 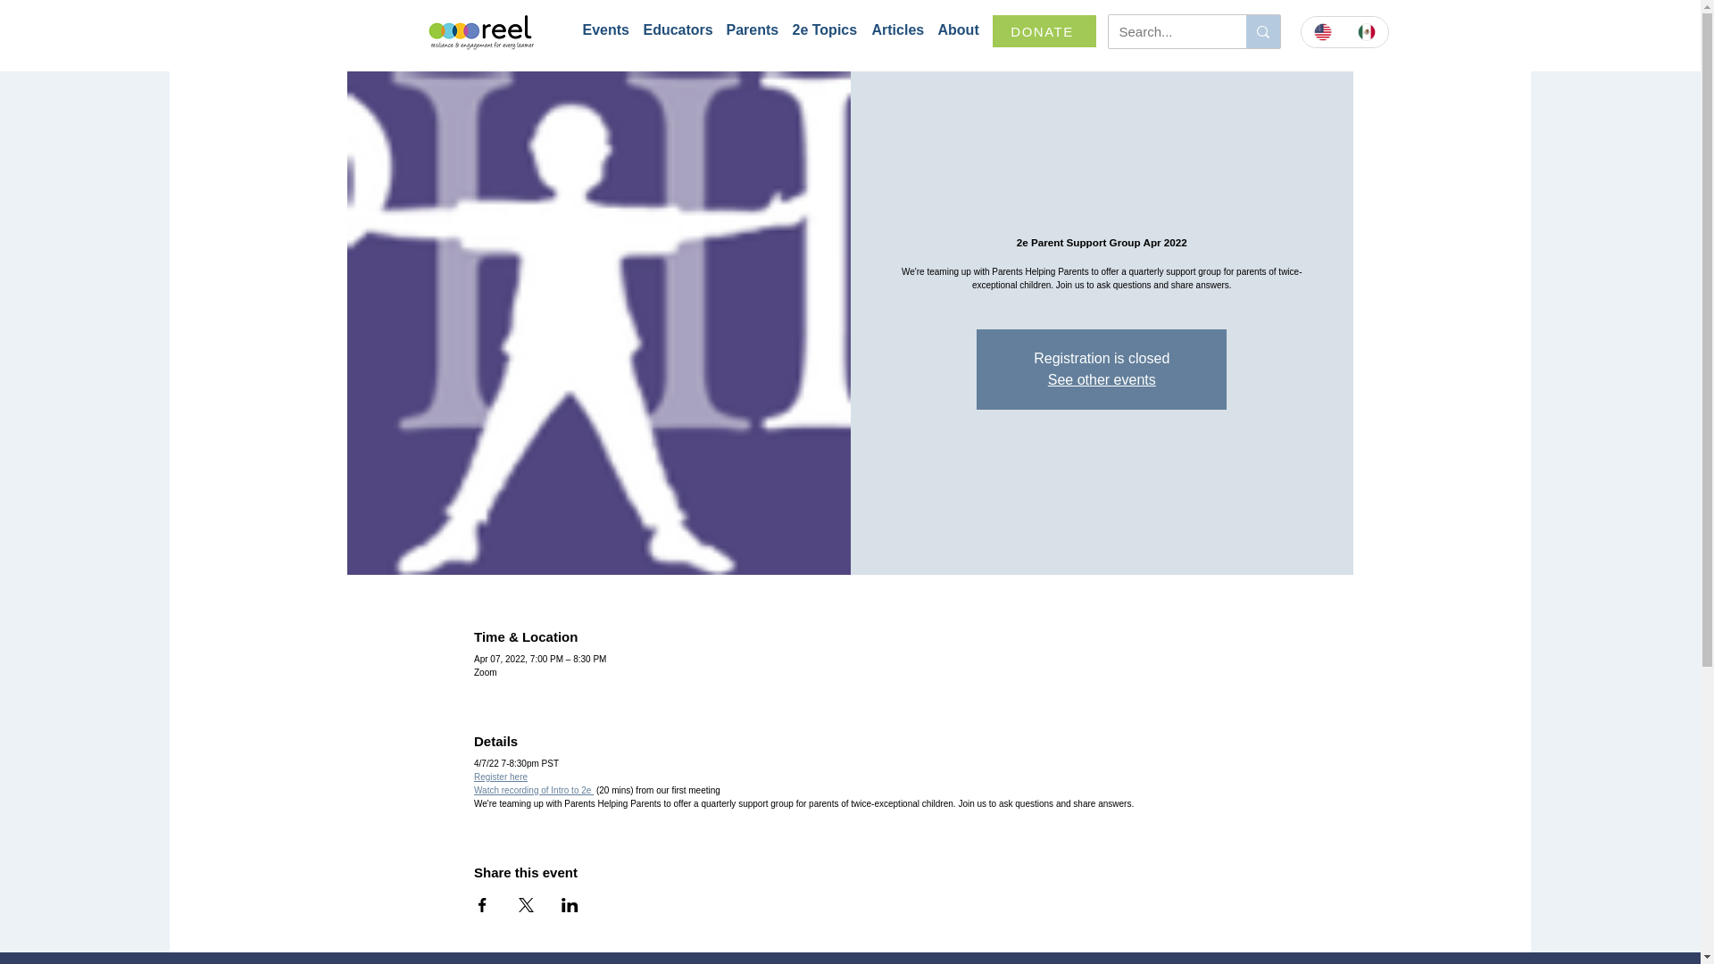 What do you see at coordinates (823, 30) in the screenshot?
I see `2e Topics` at bounding box center [823, 30].